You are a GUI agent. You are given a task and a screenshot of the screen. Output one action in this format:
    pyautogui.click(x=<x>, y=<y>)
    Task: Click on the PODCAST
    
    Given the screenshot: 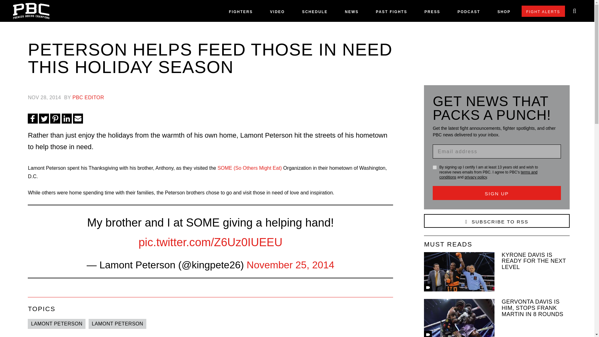 What is the action you would take?
    pyautogui.click(x=469, y=13)
    